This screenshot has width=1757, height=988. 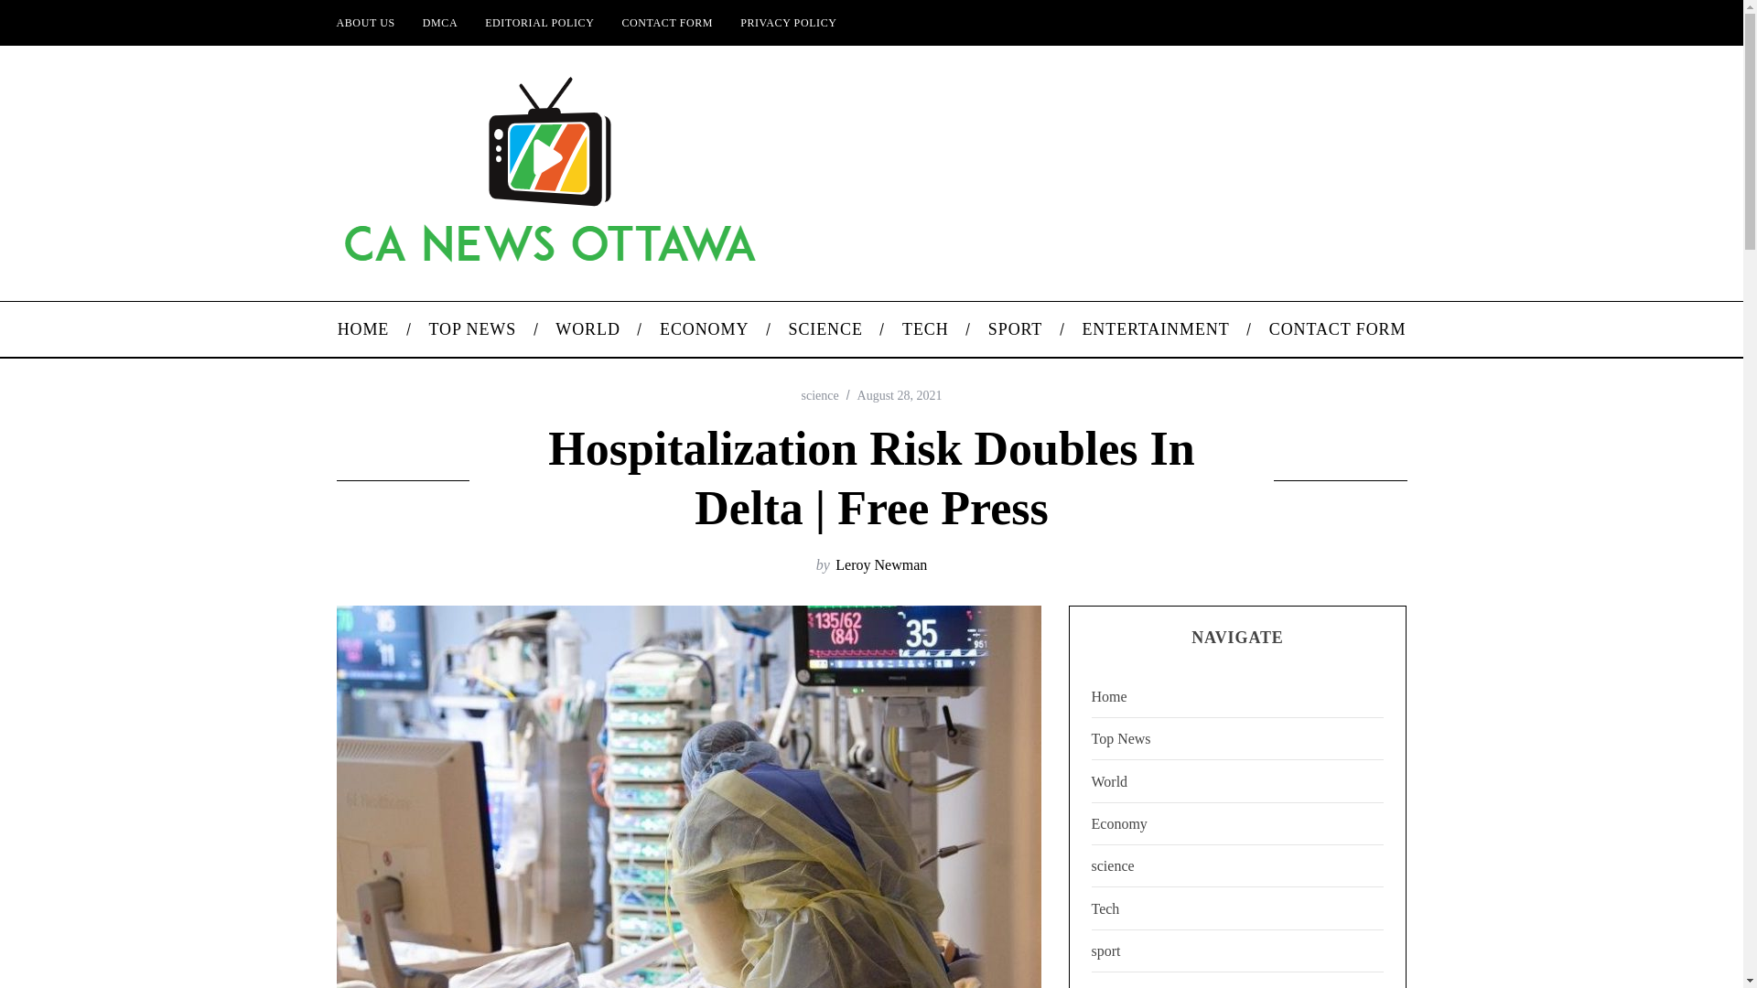 What do you see at coordinates (1156, 329) in the screenshot?
I see `ENTERTAINMENT` at bounding box center [1156, 329].